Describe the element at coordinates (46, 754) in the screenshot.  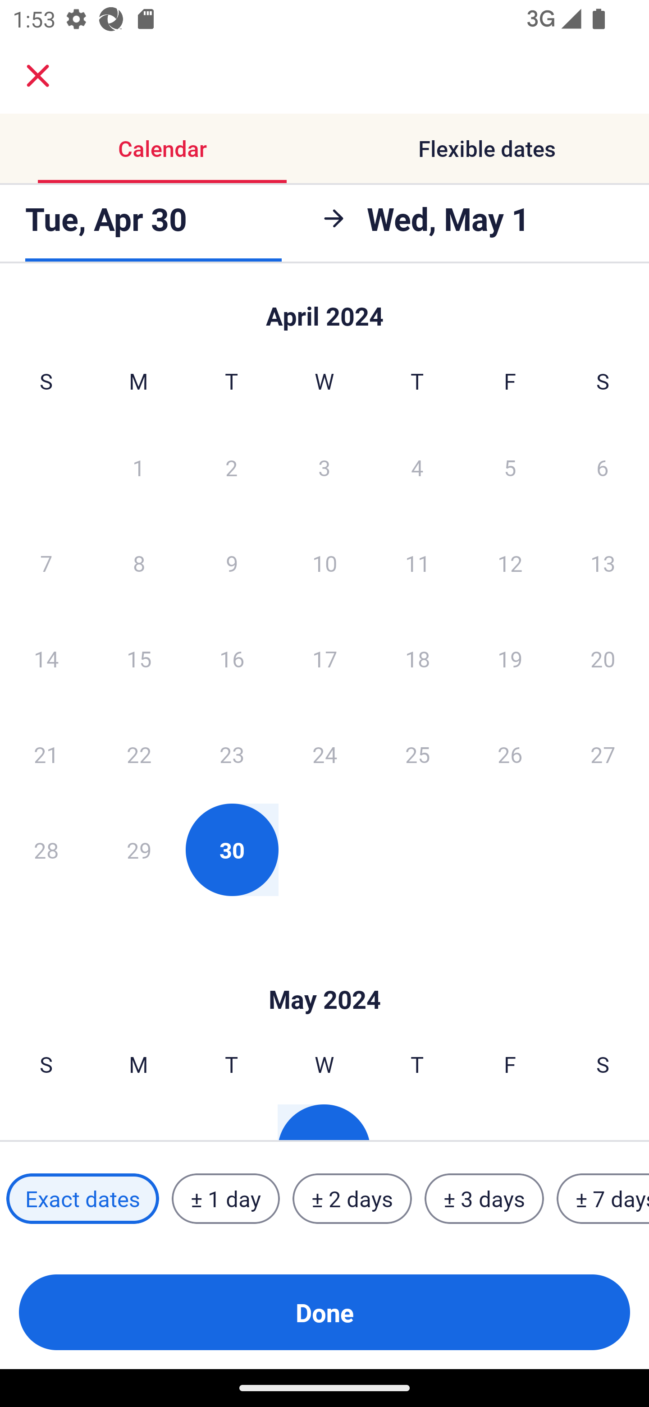
I see `21 Sunday, April 21, 2024` at that location.